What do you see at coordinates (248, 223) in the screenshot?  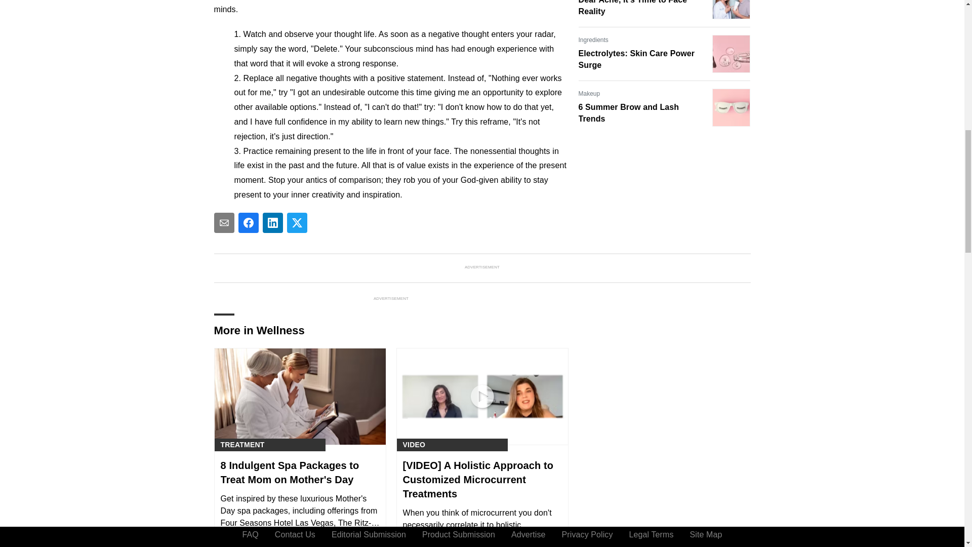 I see `Share To facebook` at bounding box center [248, 223].